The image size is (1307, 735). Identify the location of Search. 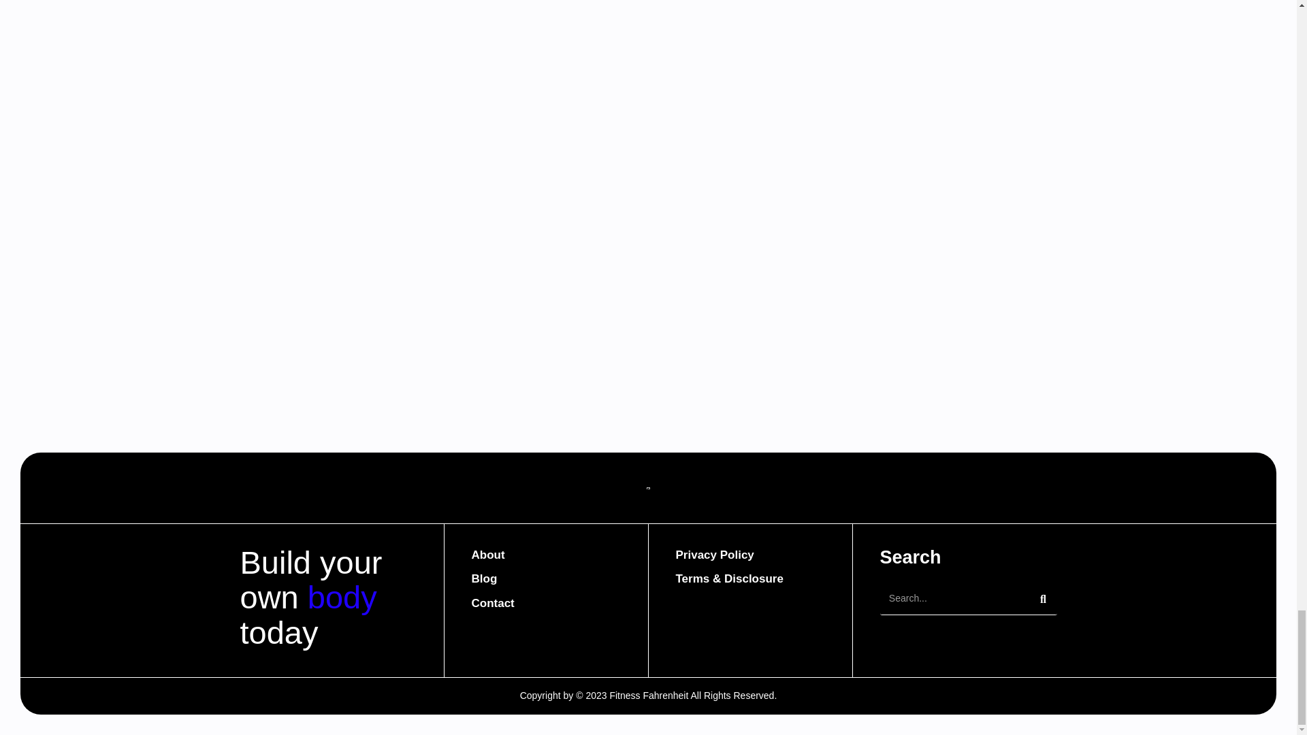
(545, 603).